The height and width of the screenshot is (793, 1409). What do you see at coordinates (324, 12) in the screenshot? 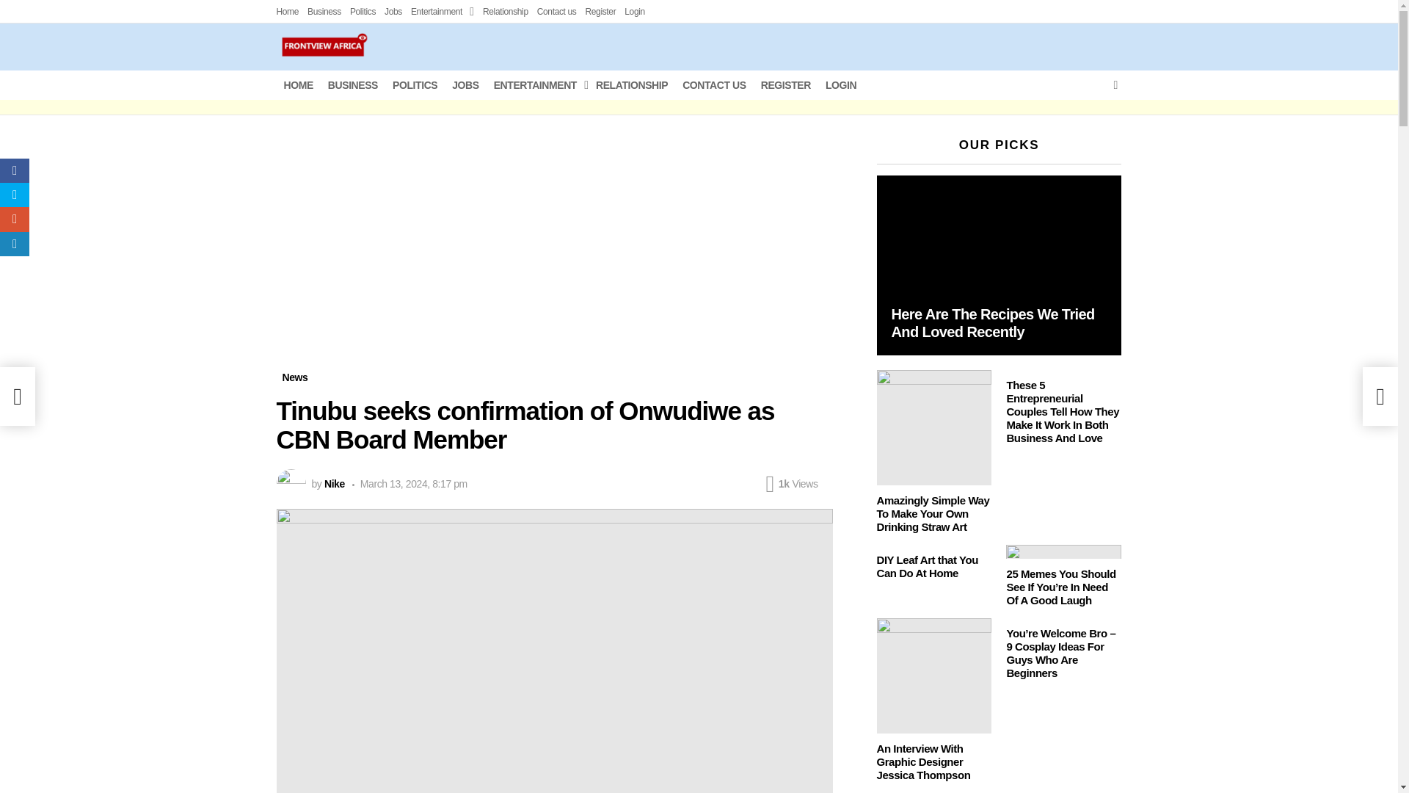
I see `Business` at bounding box center [324, 12].